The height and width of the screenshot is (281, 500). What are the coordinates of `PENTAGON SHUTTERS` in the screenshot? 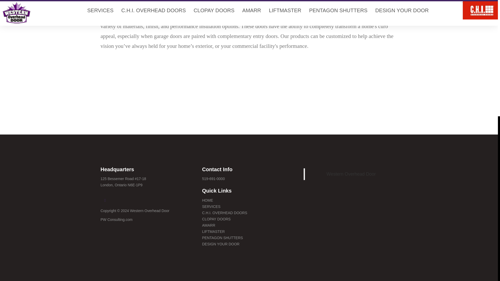 It's located at (222, 238).